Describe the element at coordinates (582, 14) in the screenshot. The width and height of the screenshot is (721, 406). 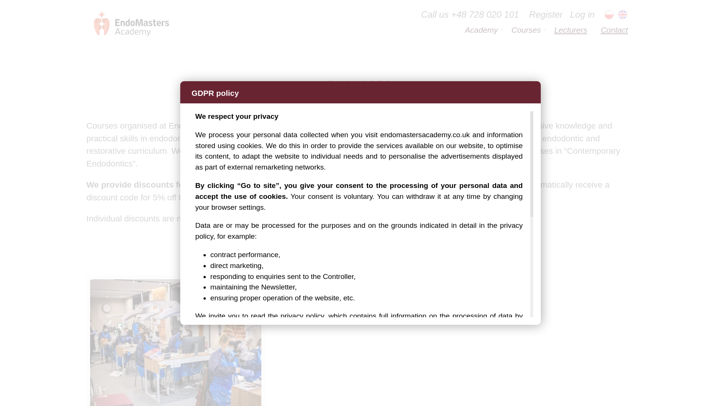
I see `Log in` at that location.